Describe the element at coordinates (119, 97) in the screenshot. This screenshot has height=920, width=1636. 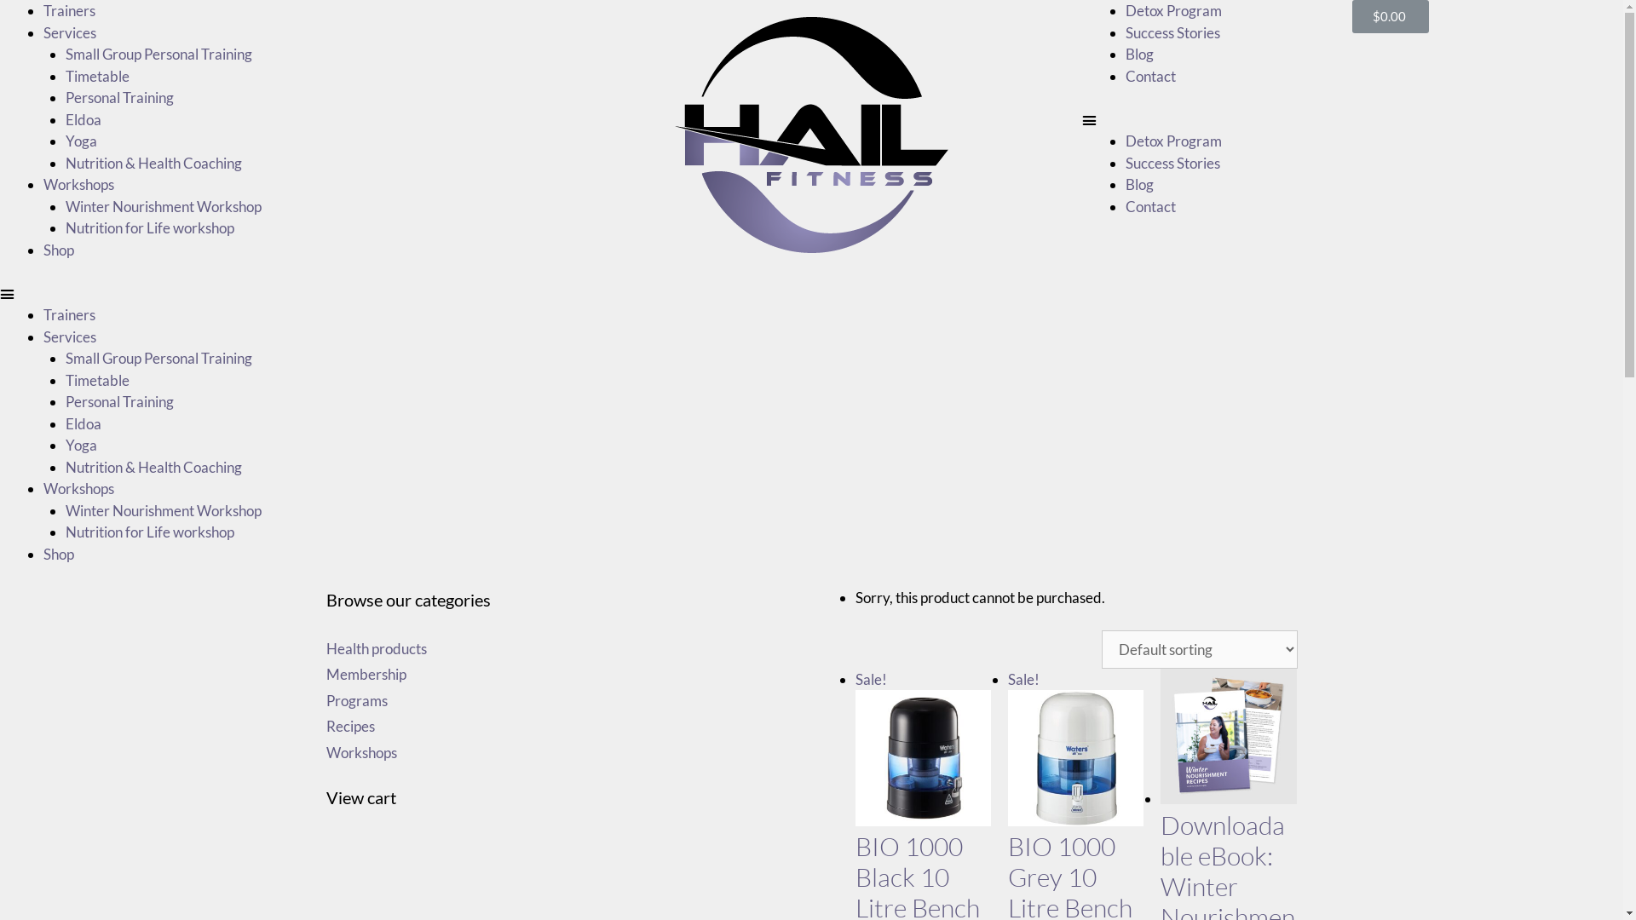
I see `Personal Training` at that location.